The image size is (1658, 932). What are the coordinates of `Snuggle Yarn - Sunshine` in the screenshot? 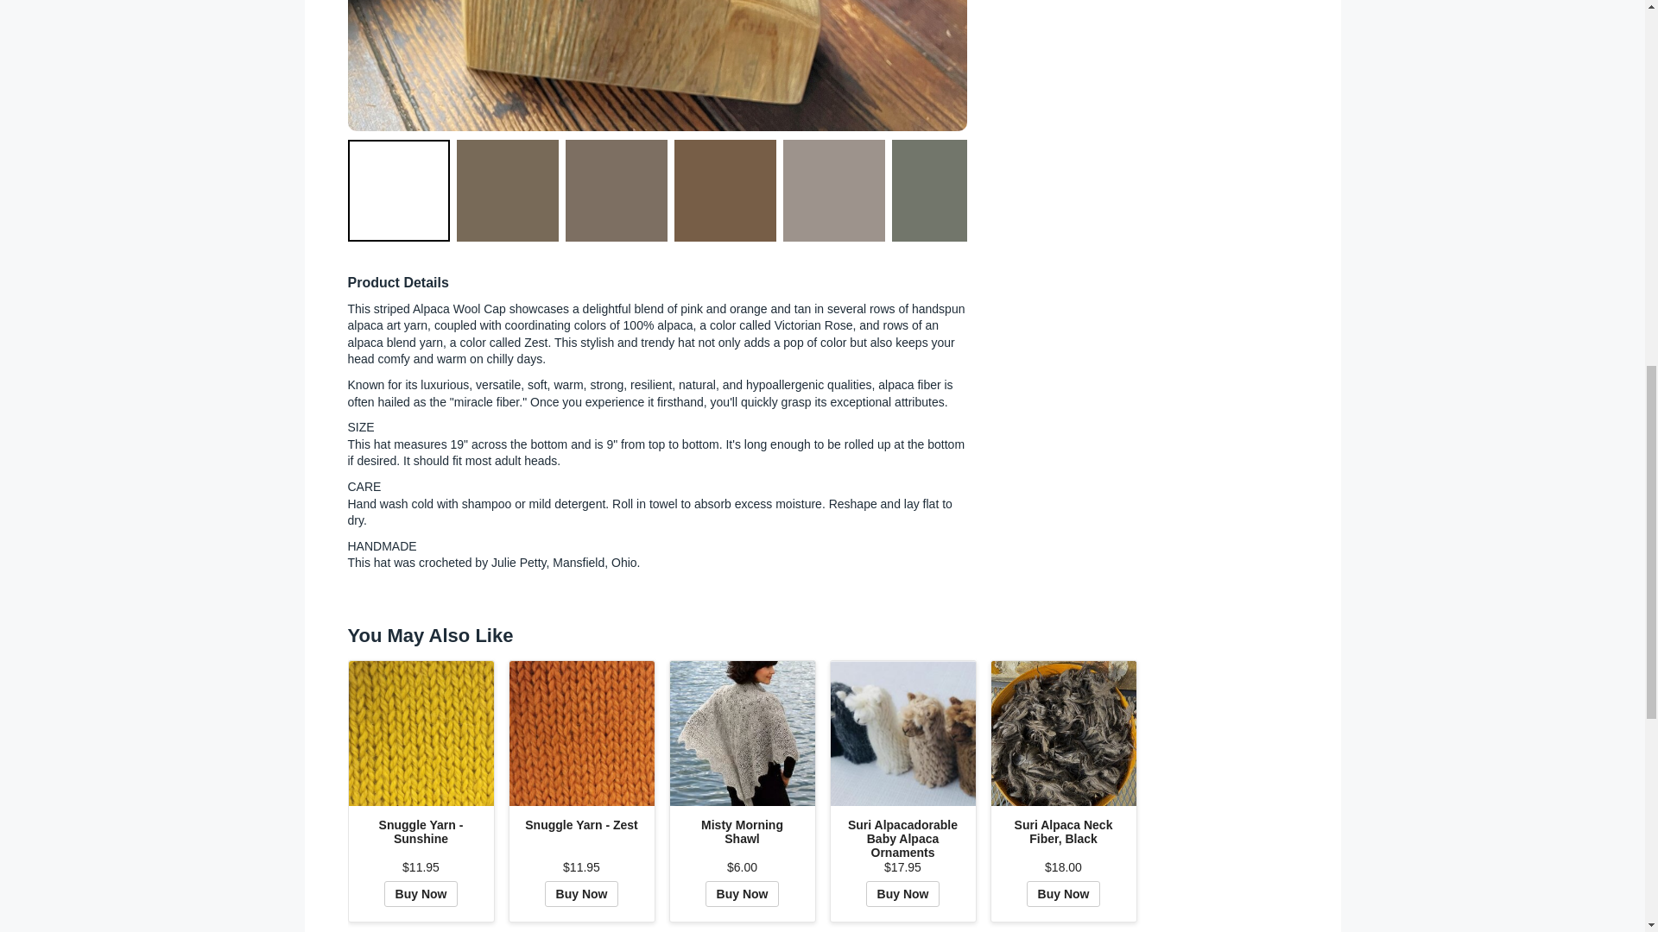 It's located at (421, 734).